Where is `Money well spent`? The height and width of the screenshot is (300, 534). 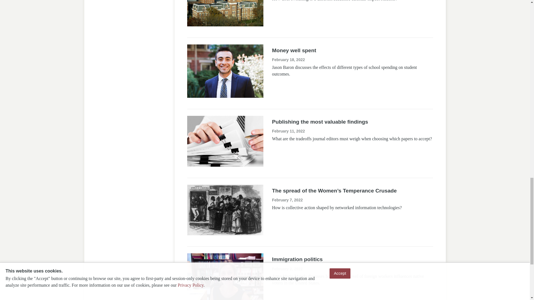 Money well spent is located at coordinates (294, 50).